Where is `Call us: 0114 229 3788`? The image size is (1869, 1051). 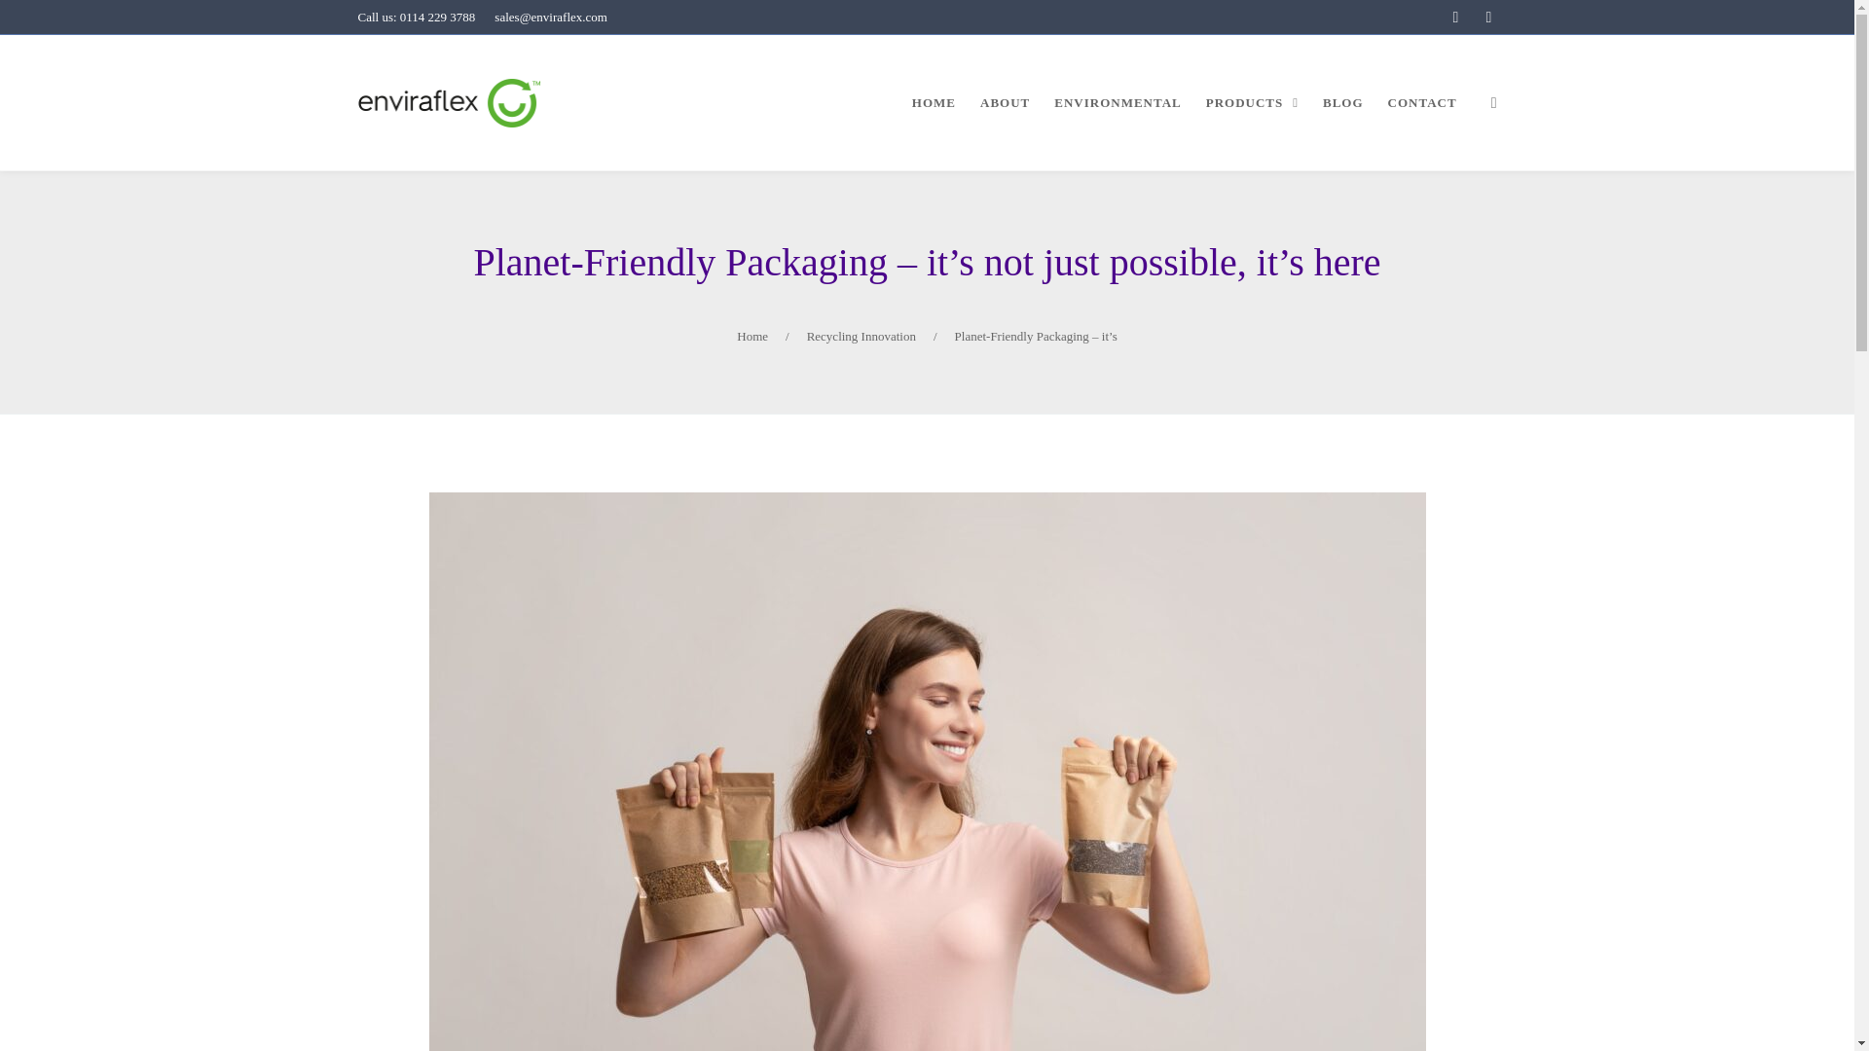 Call us: 0114 229 3788 is located at coordinates (417, 17).